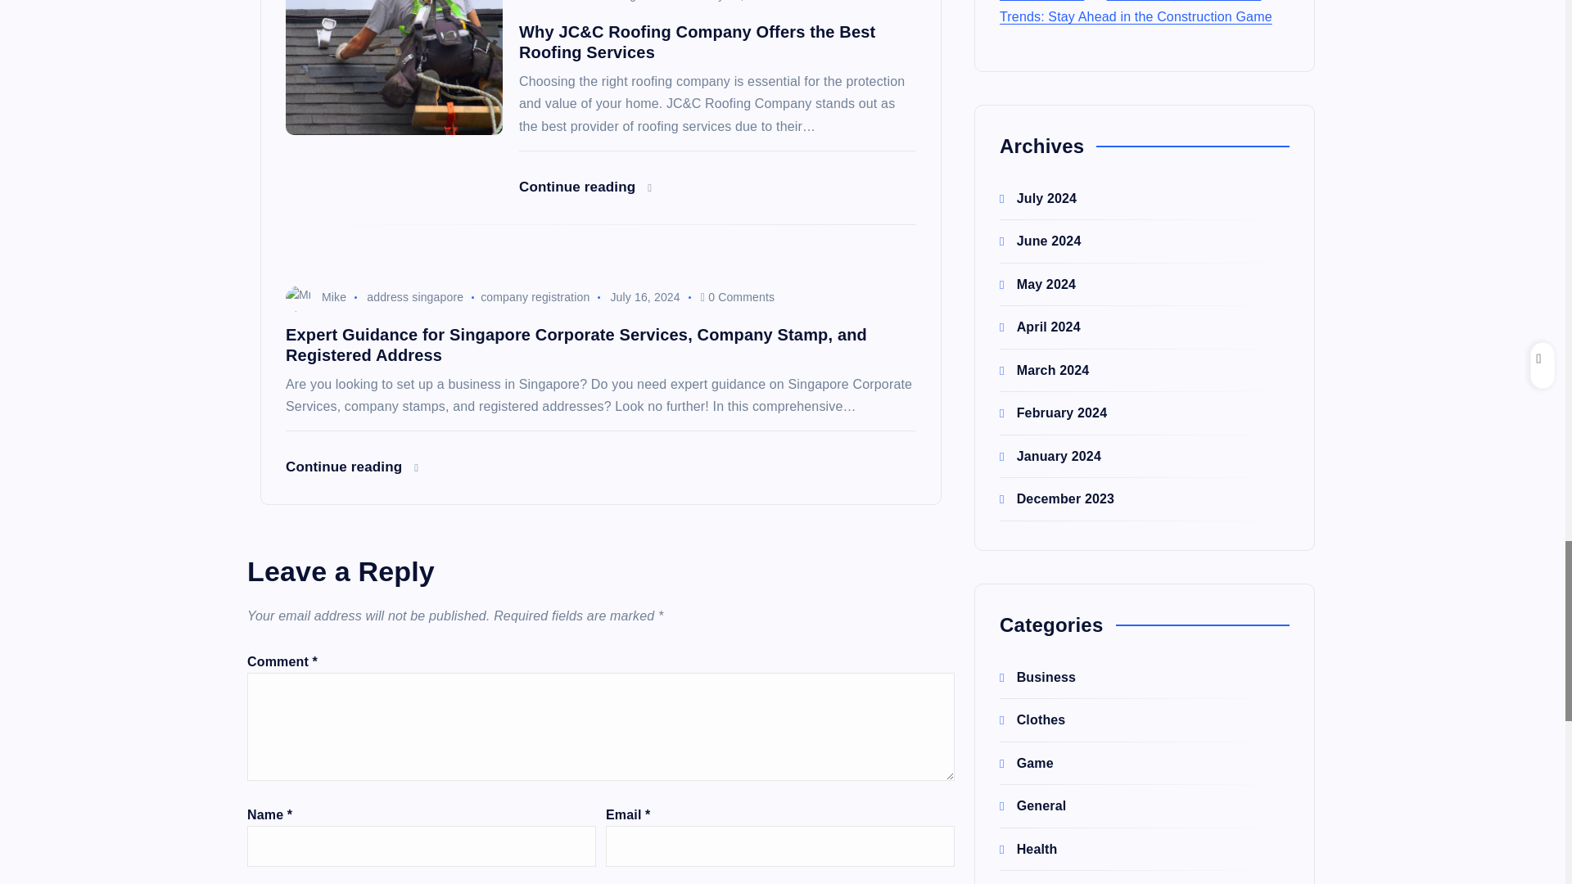  Describe the element at coordinates (535, 297) in the screenshot. I see `company registration` at that location.